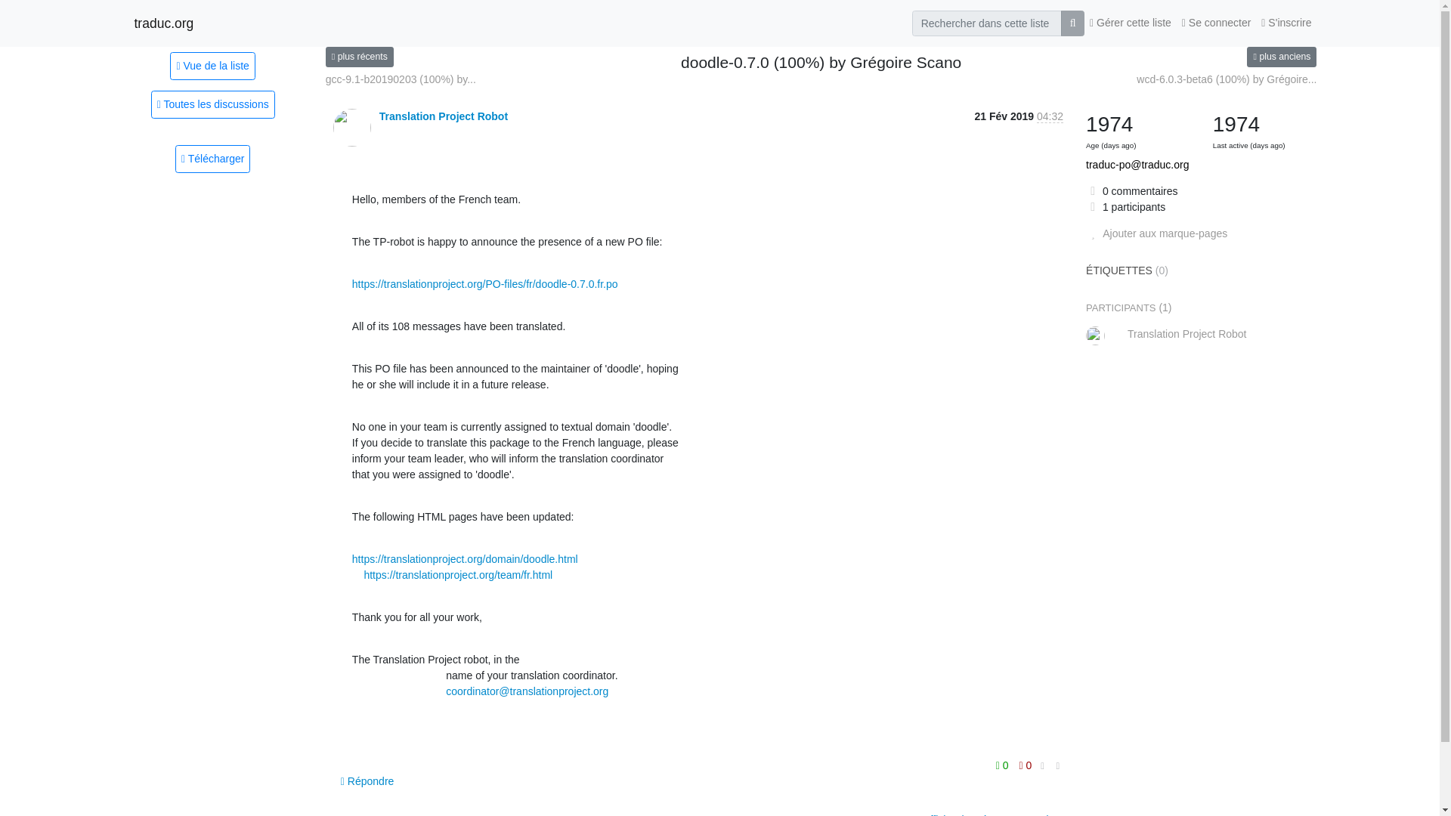 This screenshot has width=1451, height=816. Describe the element at coordinates (1286, 23) in the screenshot. I see `S'inscrire` at that location.